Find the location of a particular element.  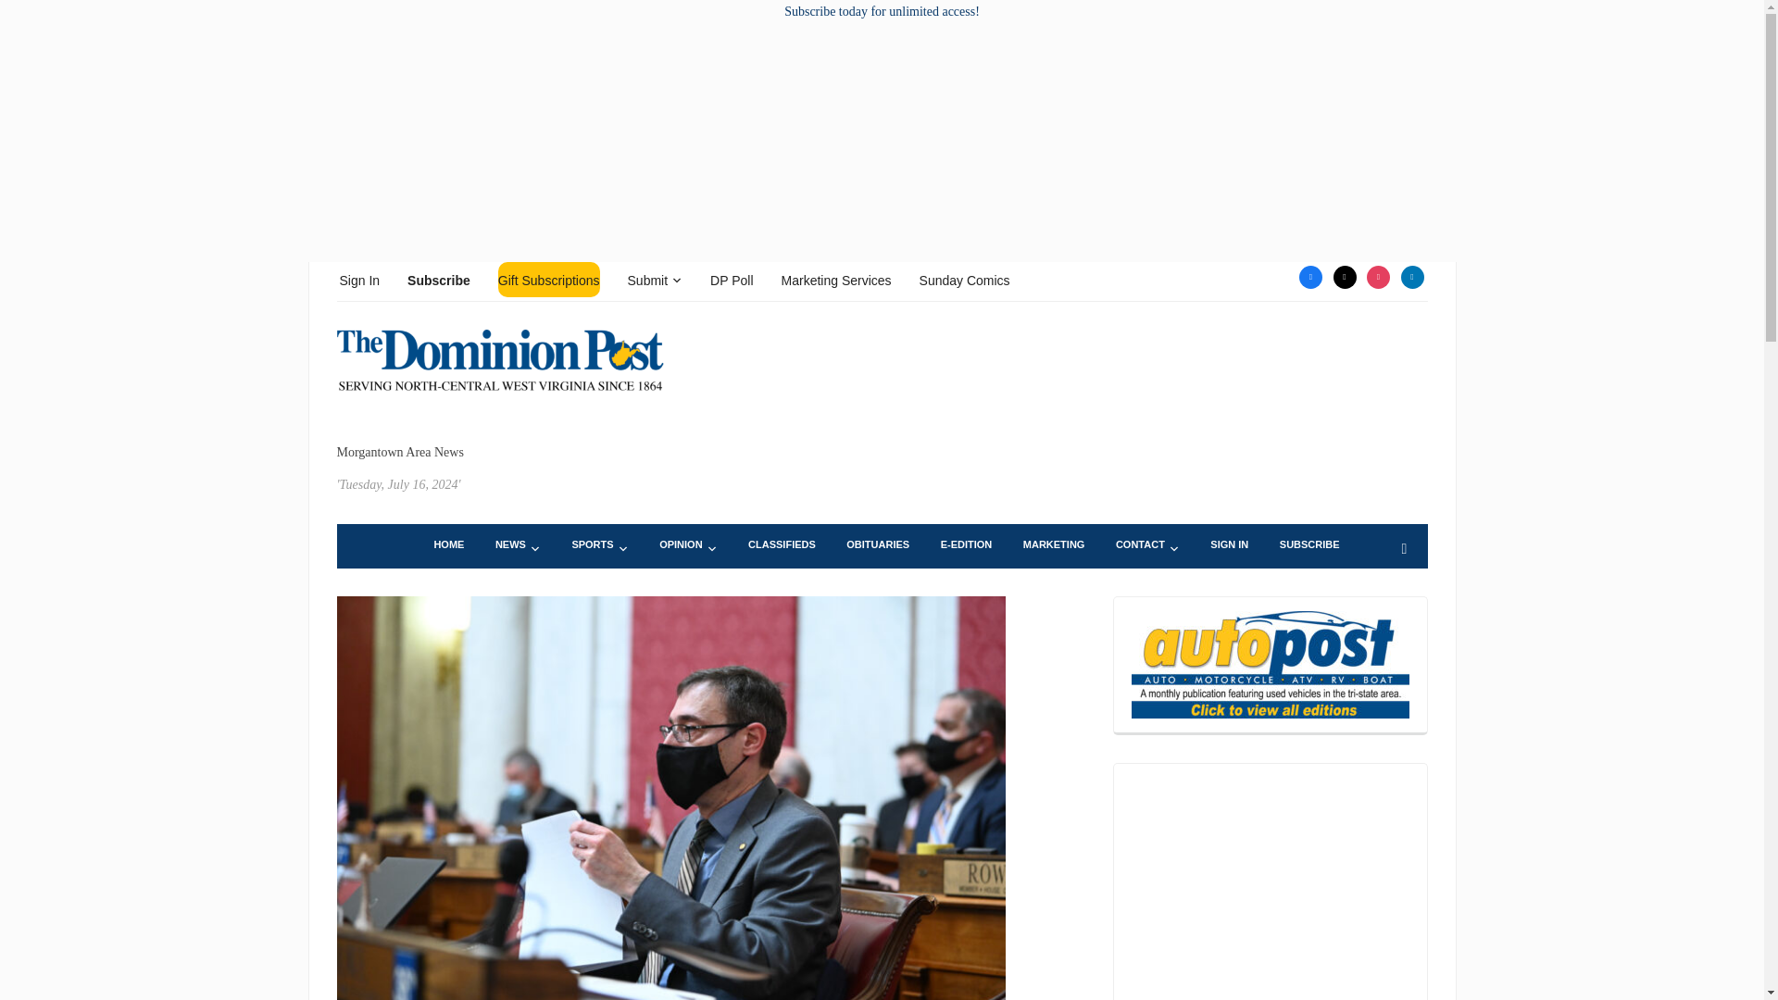

3rd party ad content is located at coordinates (1271, 889).